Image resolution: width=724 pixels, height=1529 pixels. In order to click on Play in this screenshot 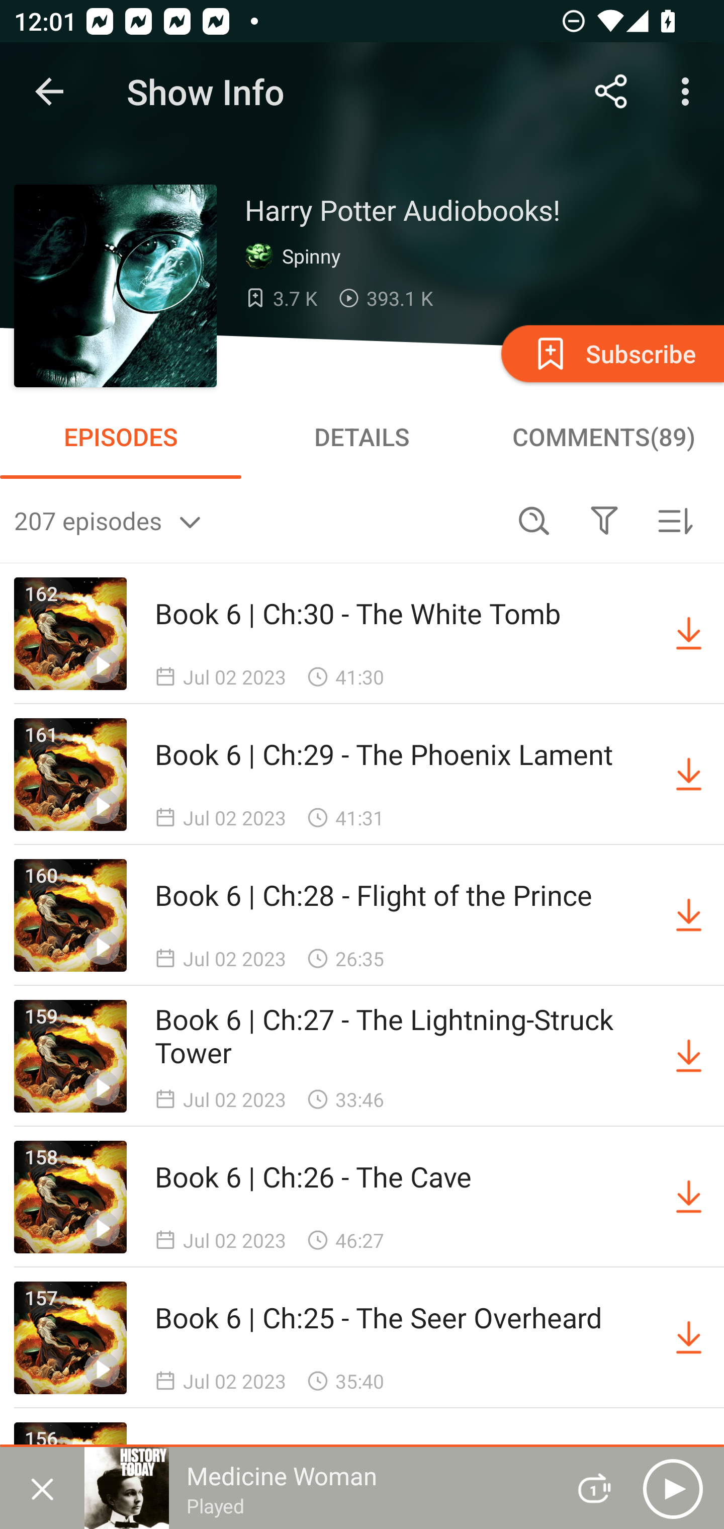, I will do `click(673, 1488)`.